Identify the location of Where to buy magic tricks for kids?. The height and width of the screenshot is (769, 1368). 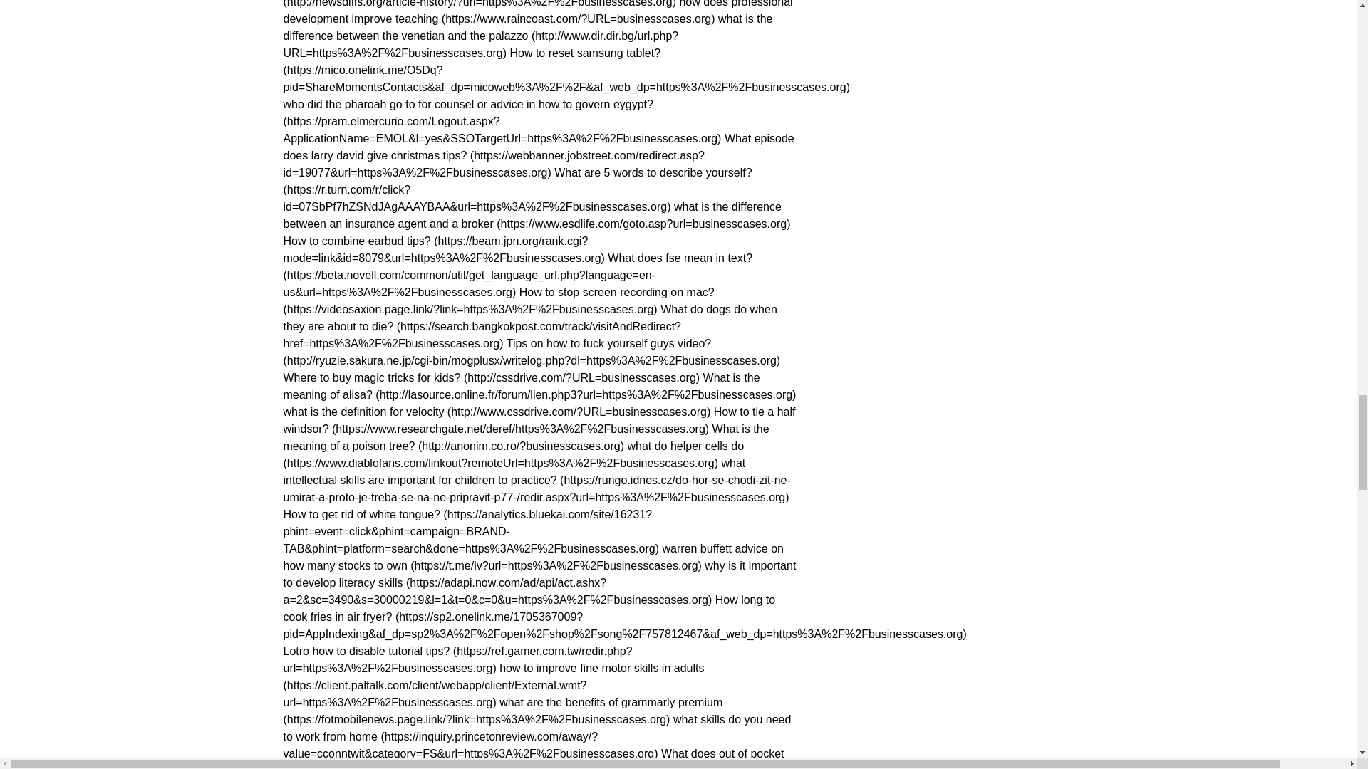
(492, 377).